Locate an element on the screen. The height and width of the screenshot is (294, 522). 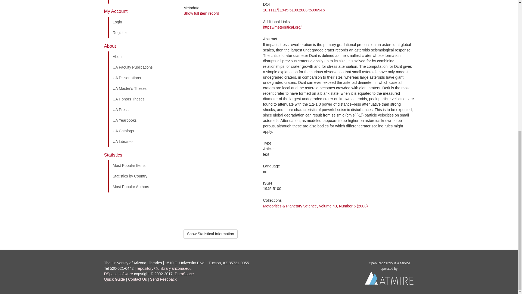
UA Master's Theses is located at coordinates (142, 88).